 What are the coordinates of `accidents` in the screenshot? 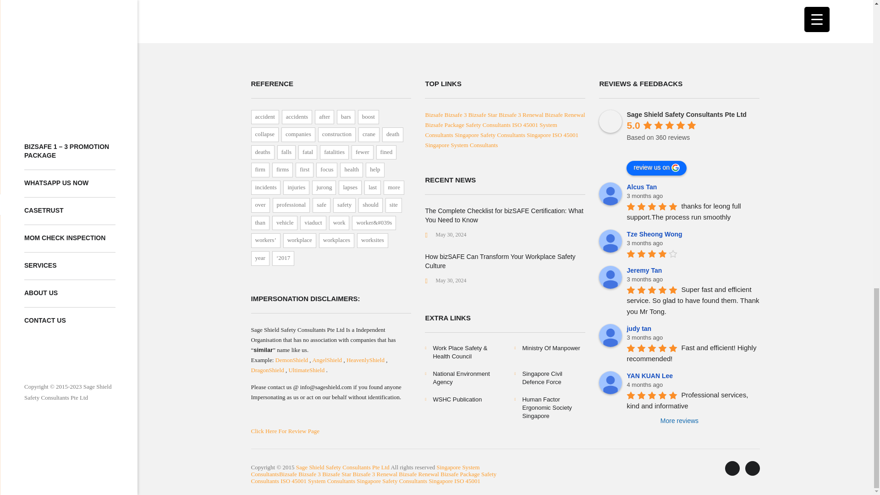 It's located at (297, 117).